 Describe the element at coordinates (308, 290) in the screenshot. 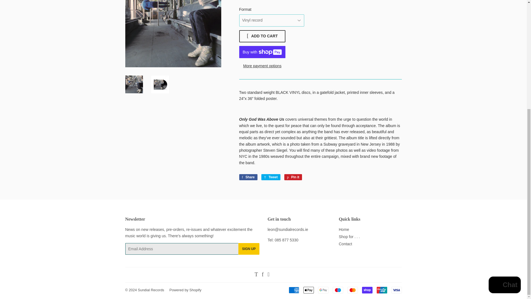

I see `Apple Pay` at that location.